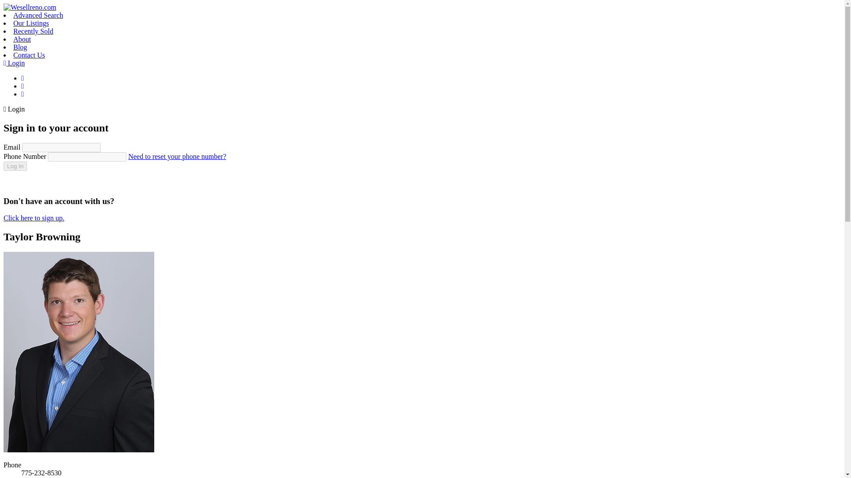 Image resolution: width=851 pixels, height=478 pixels. I want to click on About, so click(22, 39).